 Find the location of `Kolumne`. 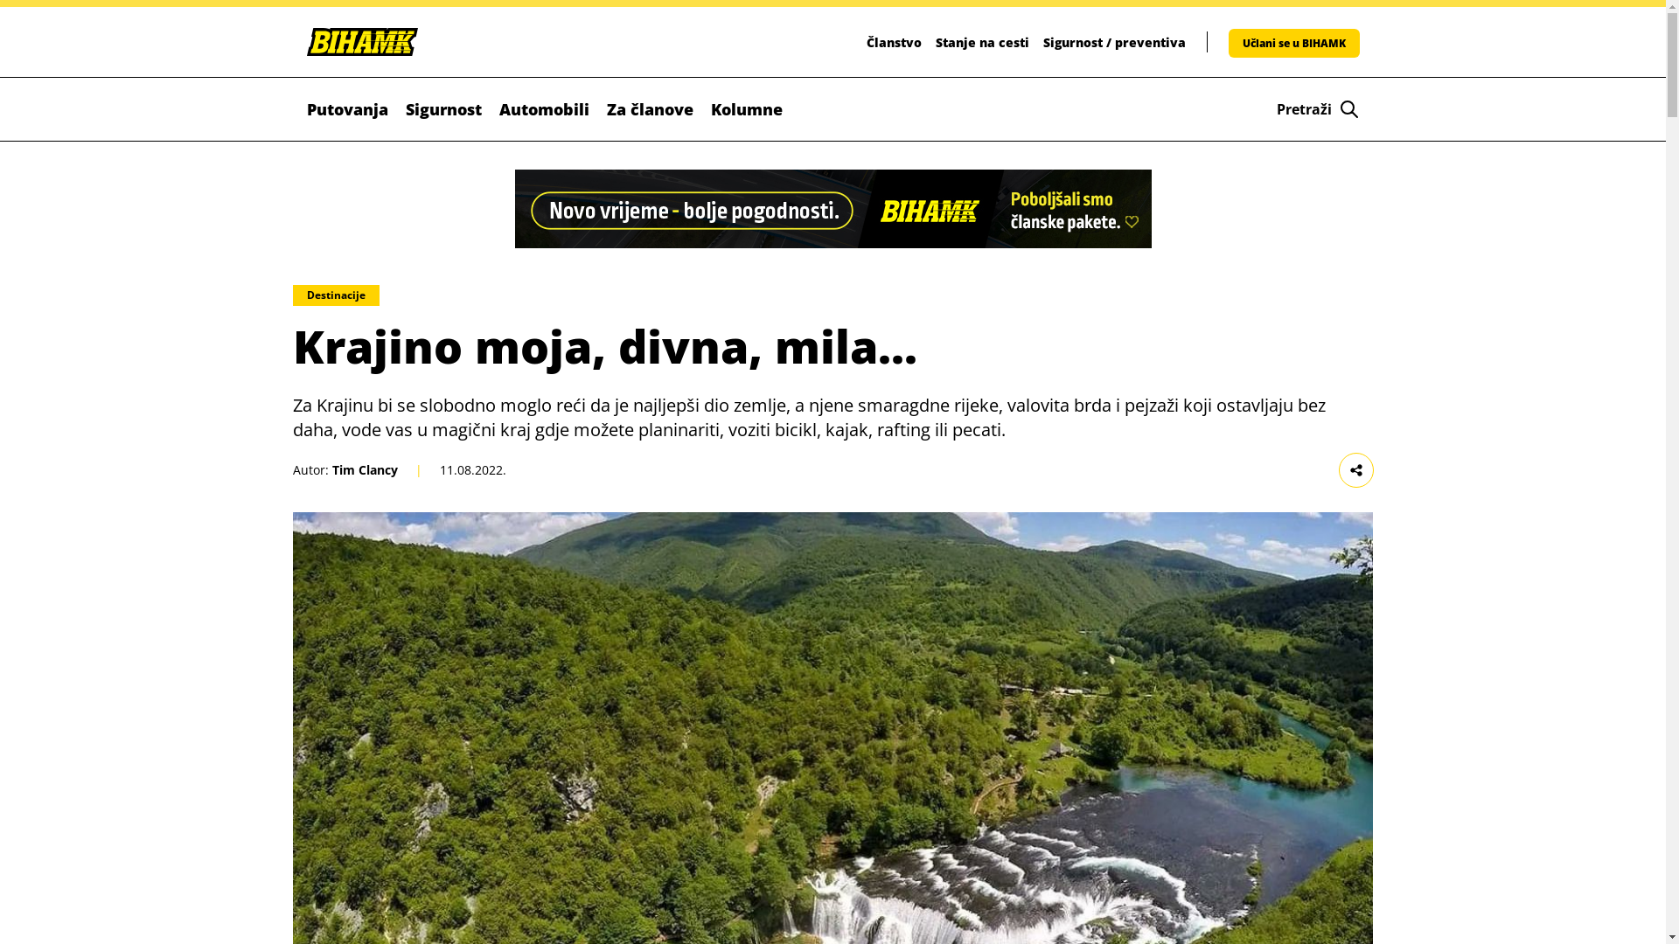

Kolumne is located at coordinates (746, 109).